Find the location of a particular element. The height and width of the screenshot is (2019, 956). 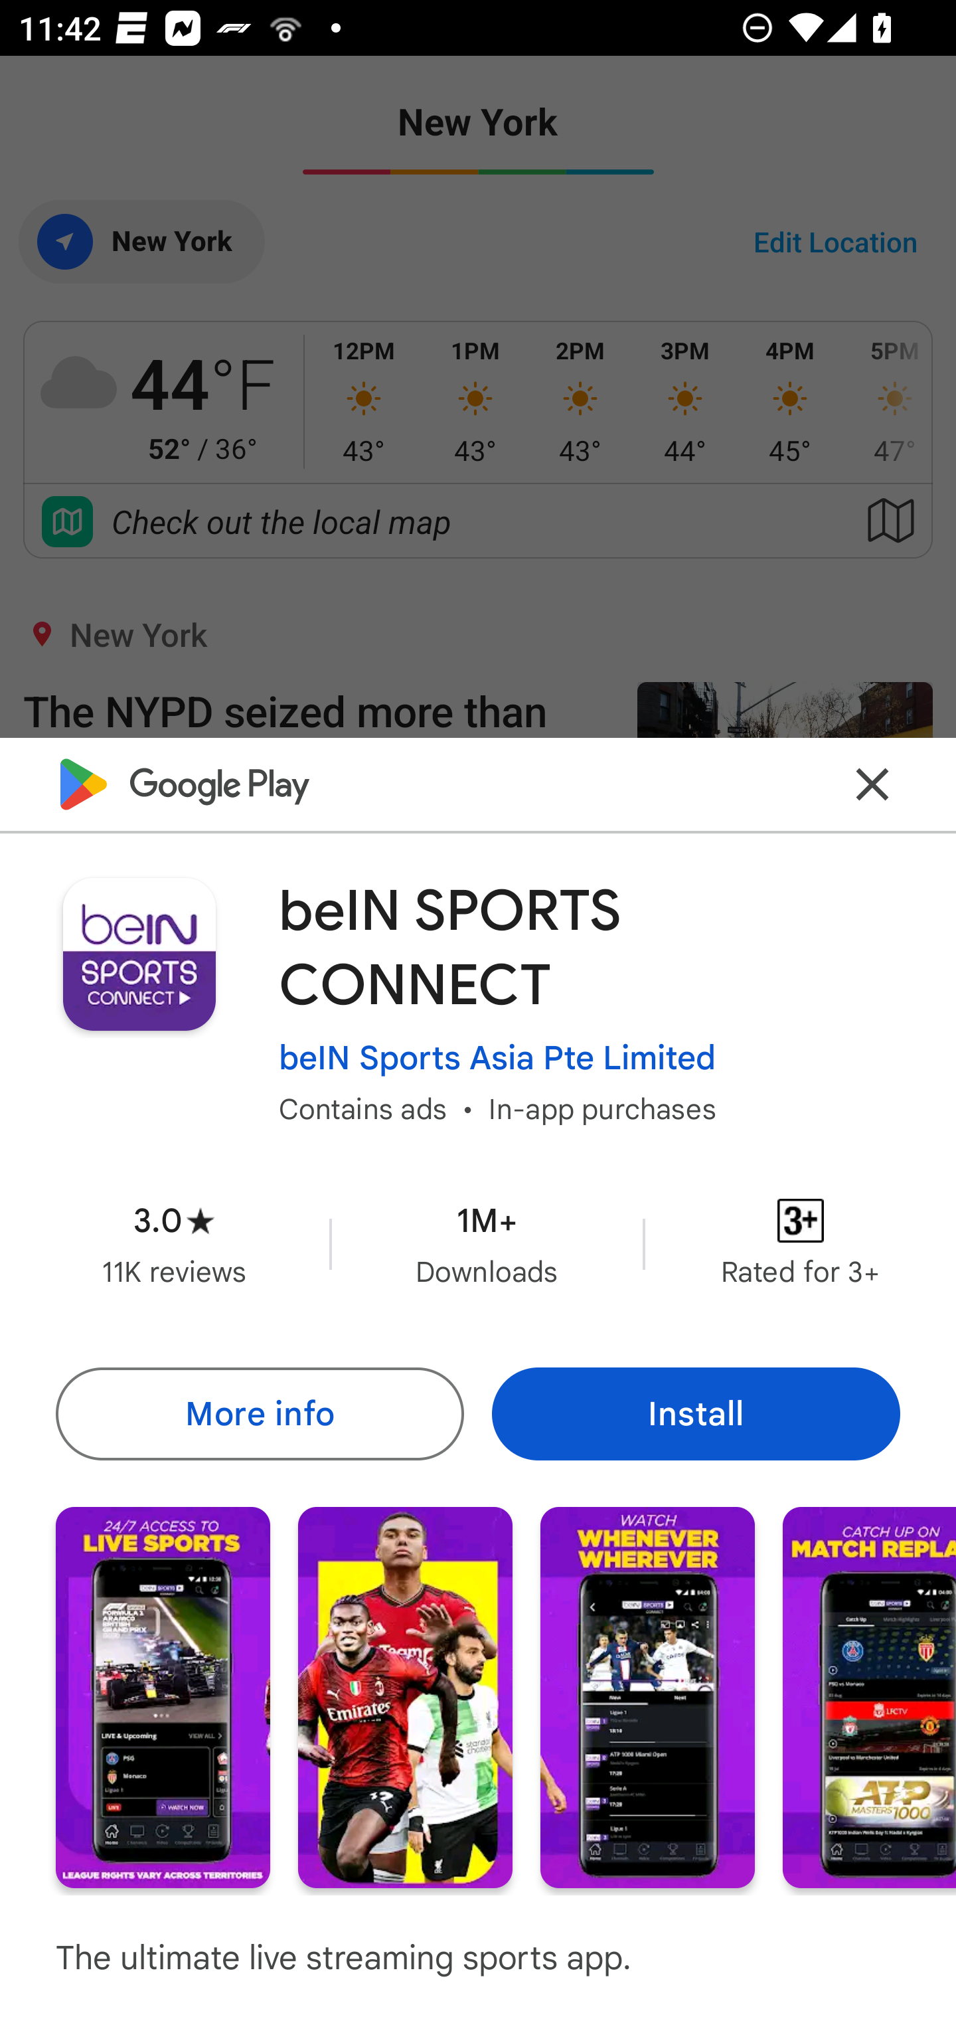

Screenshot "2" of "6" is located at coordinates (405, 1696).